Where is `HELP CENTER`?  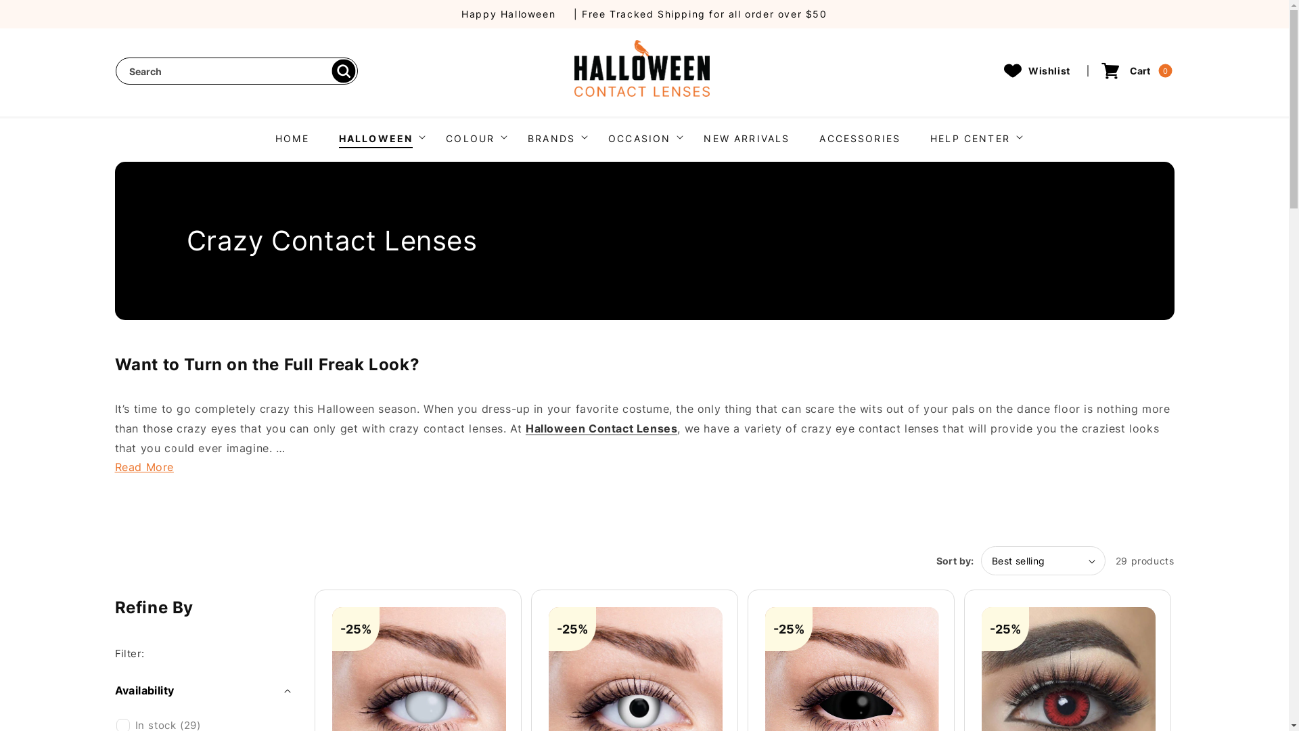 HELP CENTER is located at coordinates (970, 139).